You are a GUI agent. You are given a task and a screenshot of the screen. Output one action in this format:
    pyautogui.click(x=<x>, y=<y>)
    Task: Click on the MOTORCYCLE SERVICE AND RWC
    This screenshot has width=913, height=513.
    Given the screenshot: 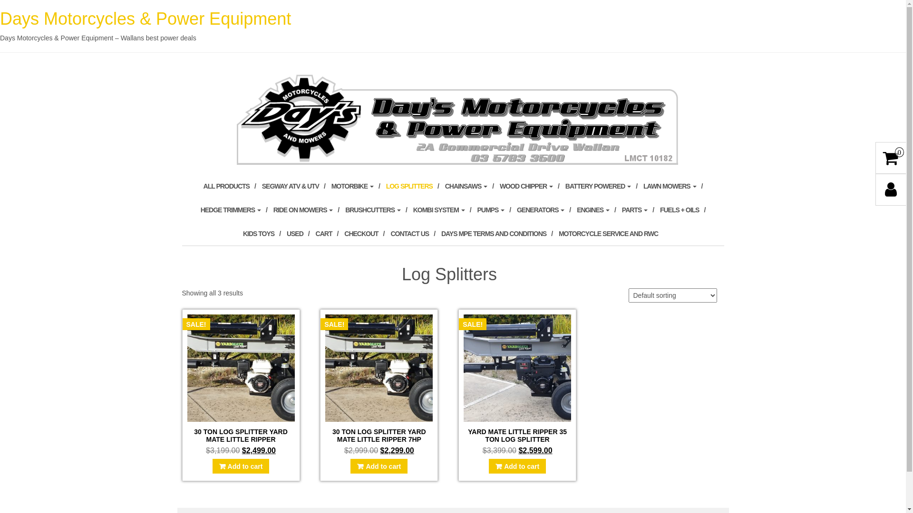 What is the action you would take?
    pyautogui.click(x=611, y=234)
    